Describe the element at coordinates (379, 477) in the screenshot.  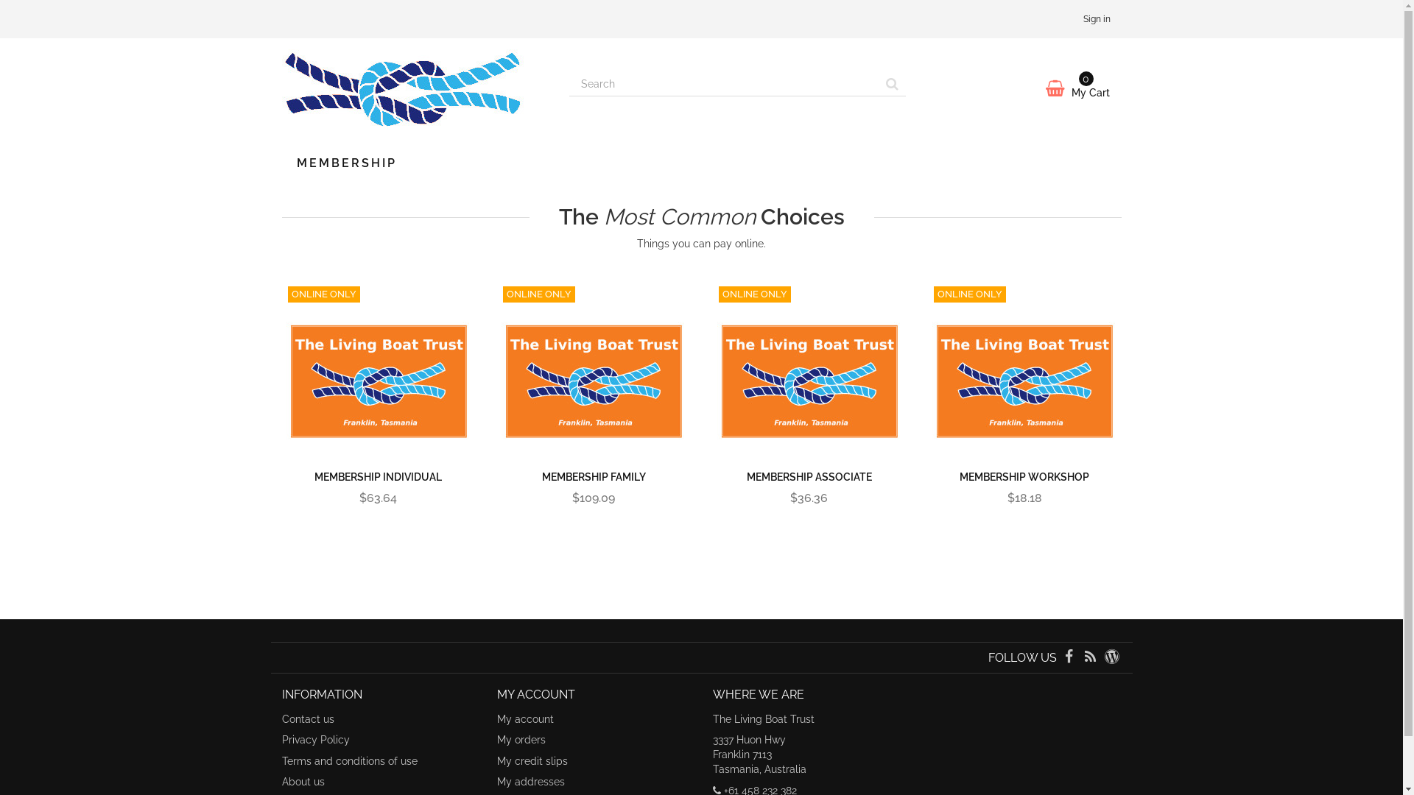
I see `MEMBERSHIP INDIVIDUAL` at that location.